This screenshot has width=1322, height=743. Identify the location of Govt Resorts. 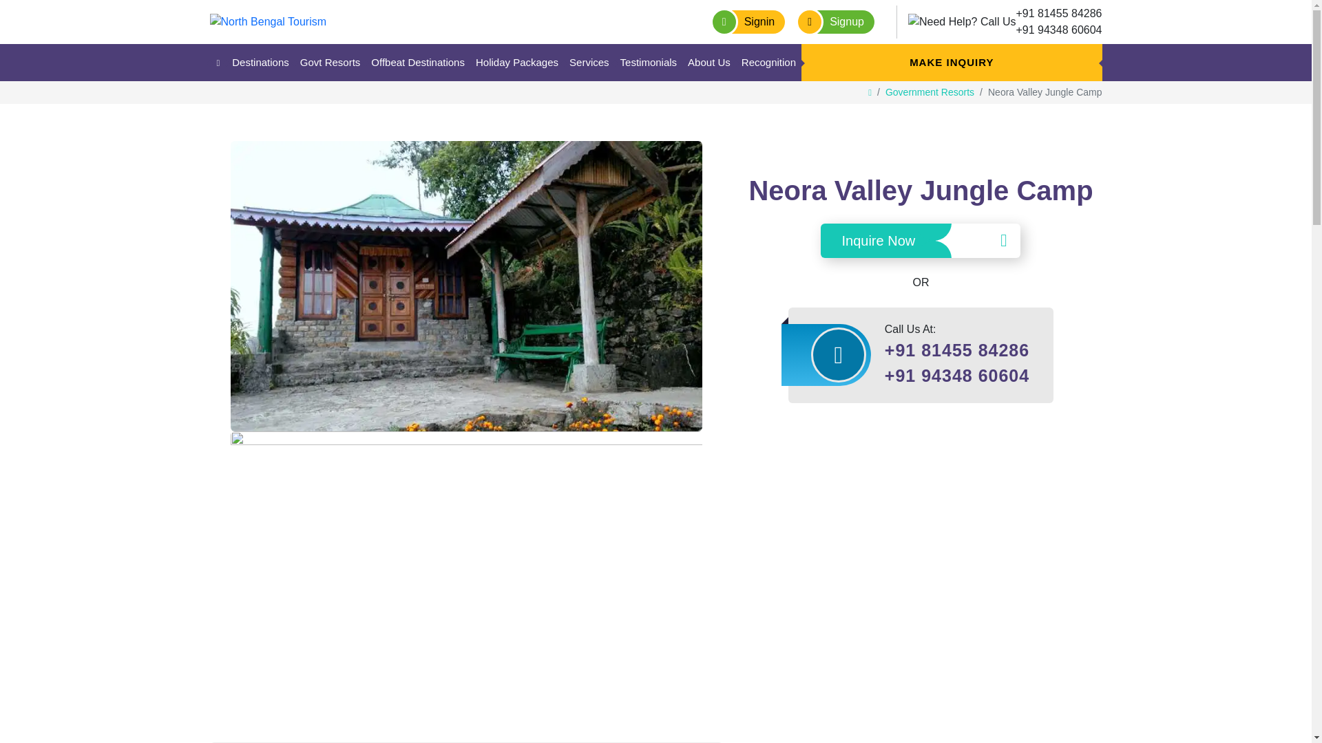
(330, 62).